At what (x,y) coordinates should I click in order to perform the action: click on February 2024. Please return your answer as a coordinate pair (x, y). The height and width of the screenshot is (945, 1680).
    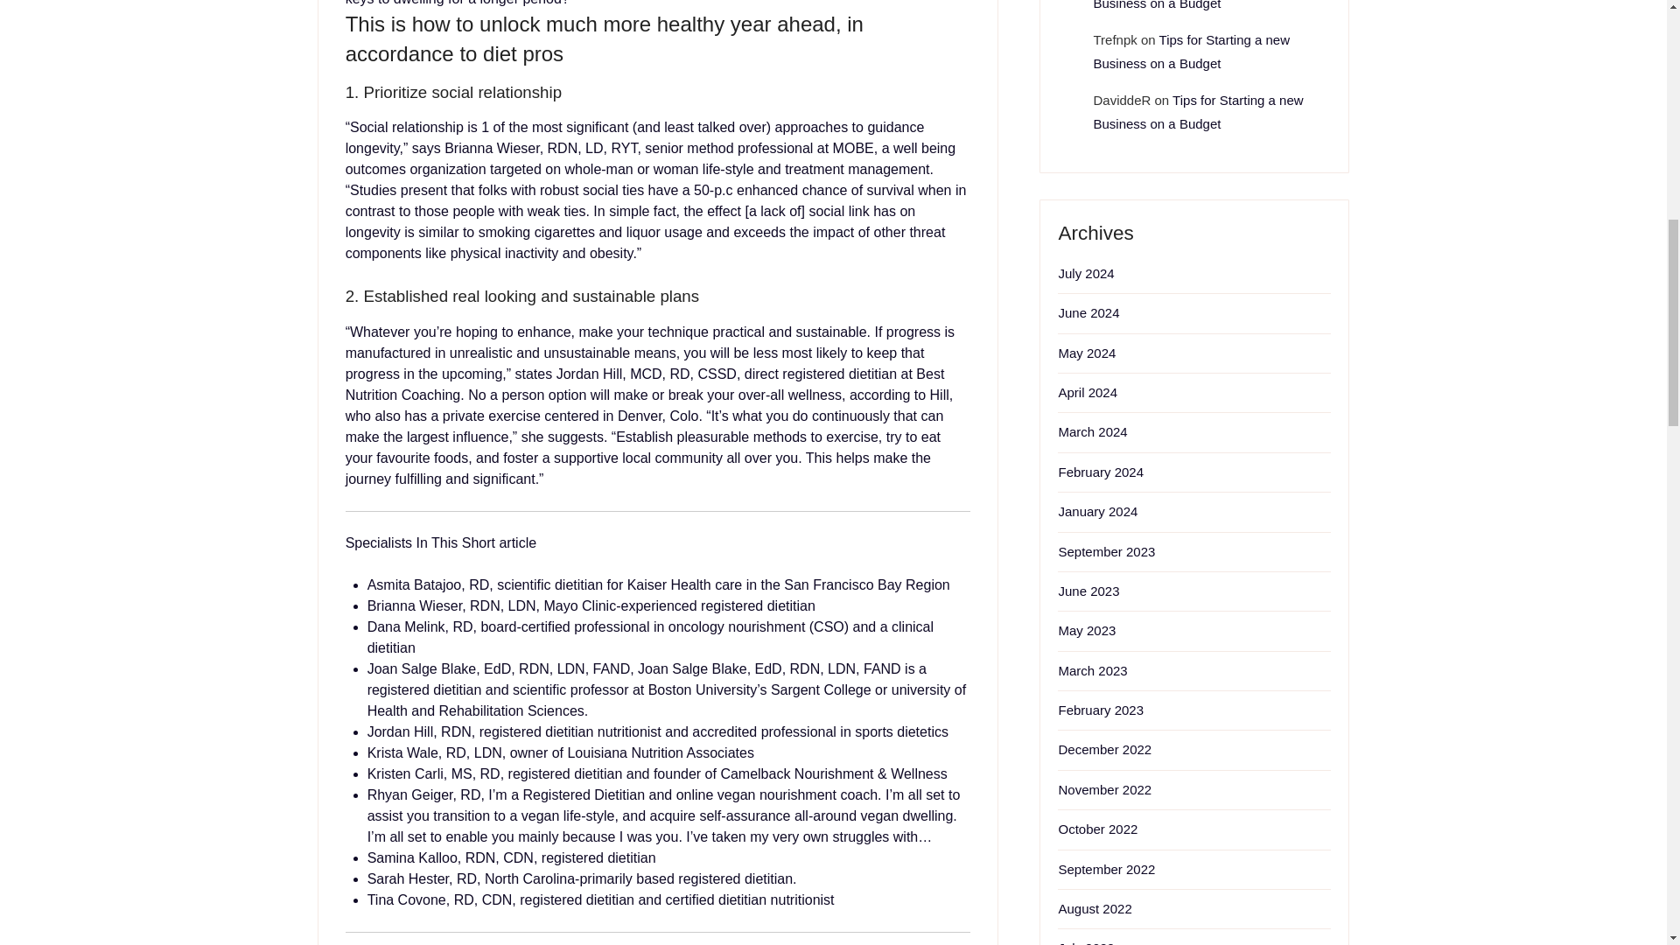
    Looking at the image, I should click on (1101, 472).